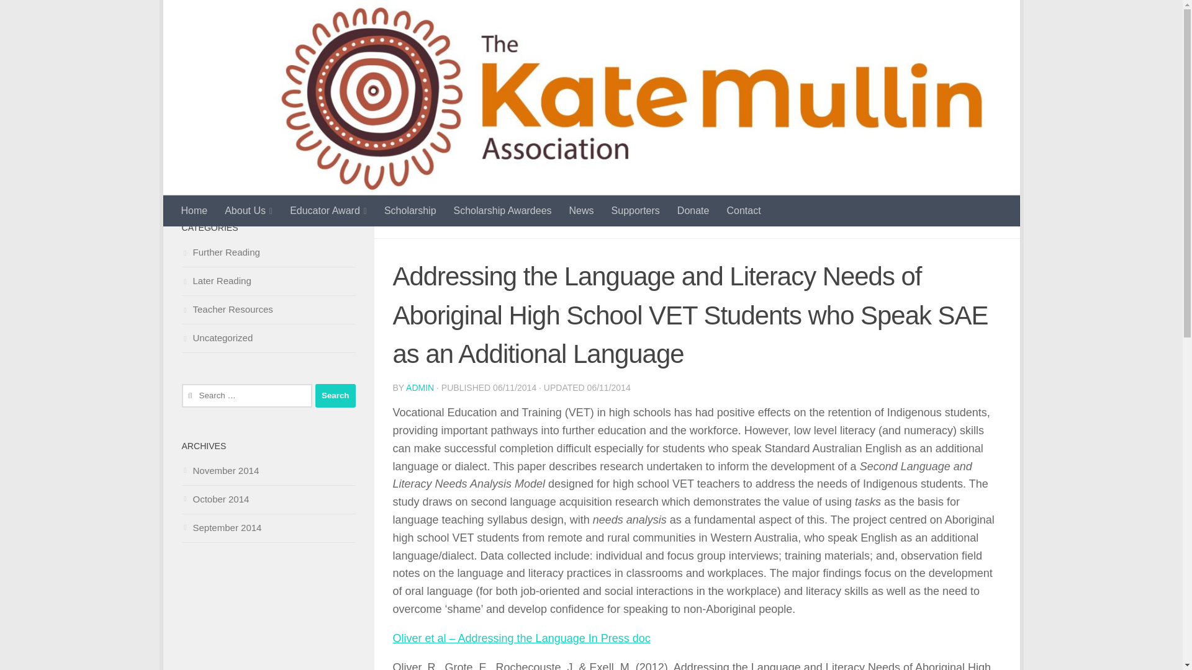 Image resolution: width=1192 pixels, height=670 pixels. What do you see at coordinates (502, 211) in the screenshot?
I see `Scholarship Awardees` at bounding box center [502, 211].